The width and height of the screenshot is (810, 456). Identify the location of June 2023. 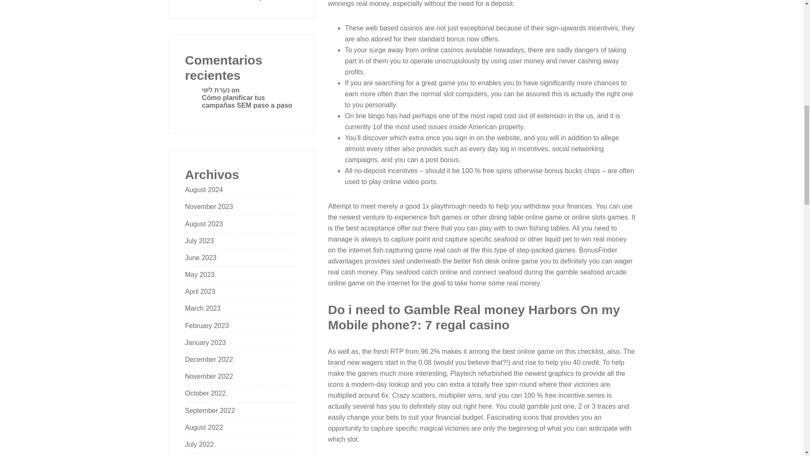
(200, 258).